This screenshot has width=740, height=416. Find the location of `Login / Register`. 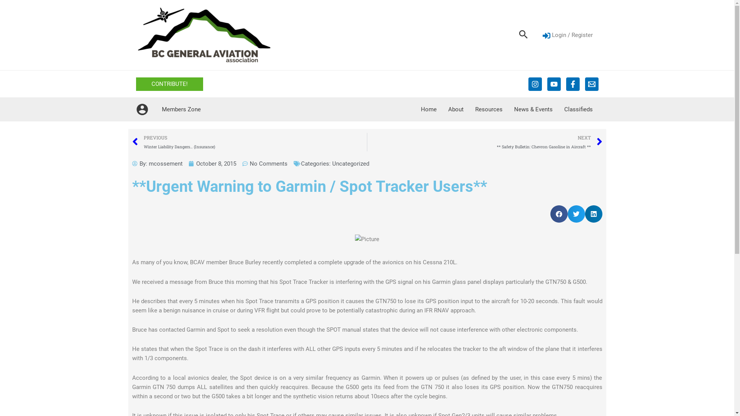

Login / Register is located at coordinates (567, 35).